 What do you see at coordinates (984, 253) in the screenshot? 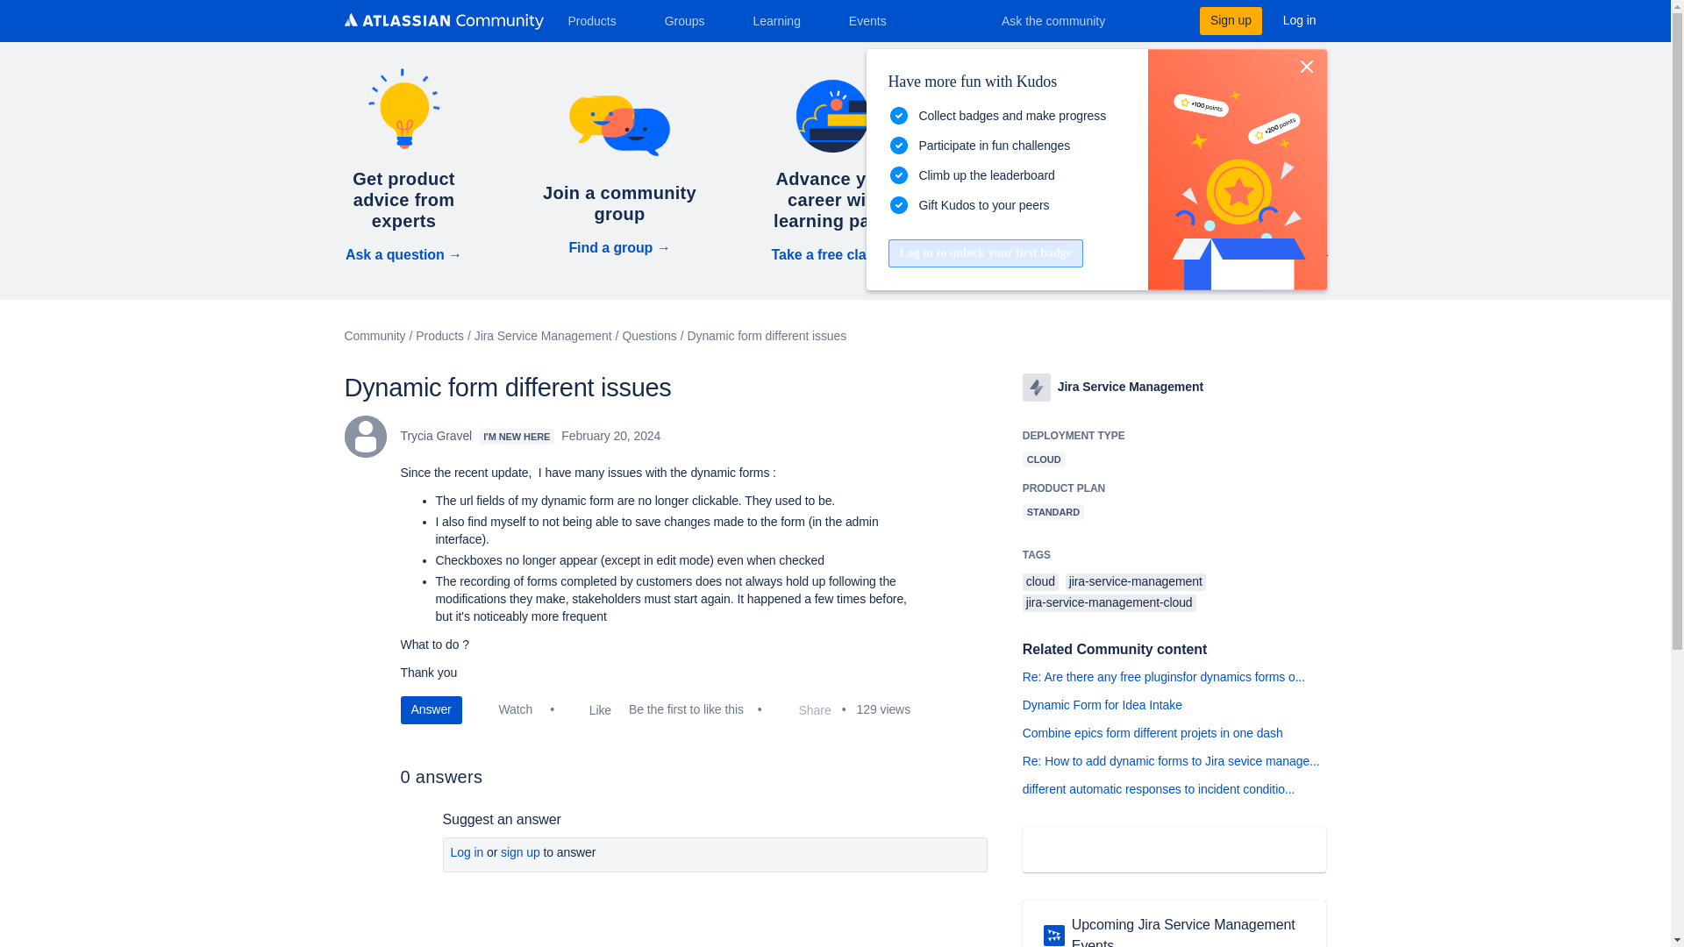
I see `Log in to unlock your first badge` at bounding box center [984, 253].